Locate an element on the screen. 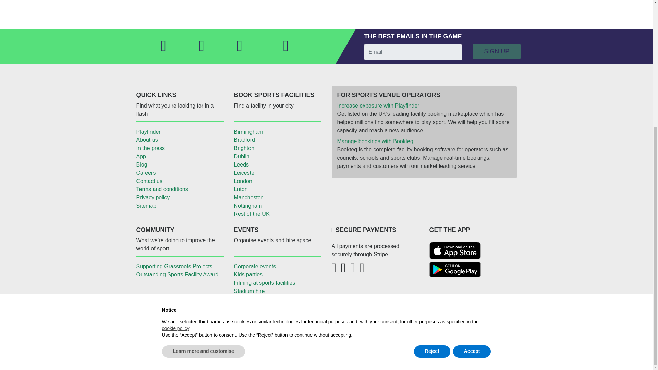  Privacy policy is located at coordinates (180, 197).